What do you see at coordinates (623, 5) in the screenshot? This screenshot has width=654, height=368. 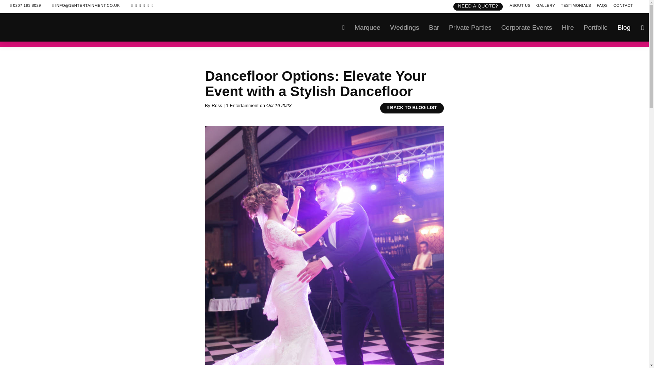 I see `CONTACT` at bounding box center [623, 5].